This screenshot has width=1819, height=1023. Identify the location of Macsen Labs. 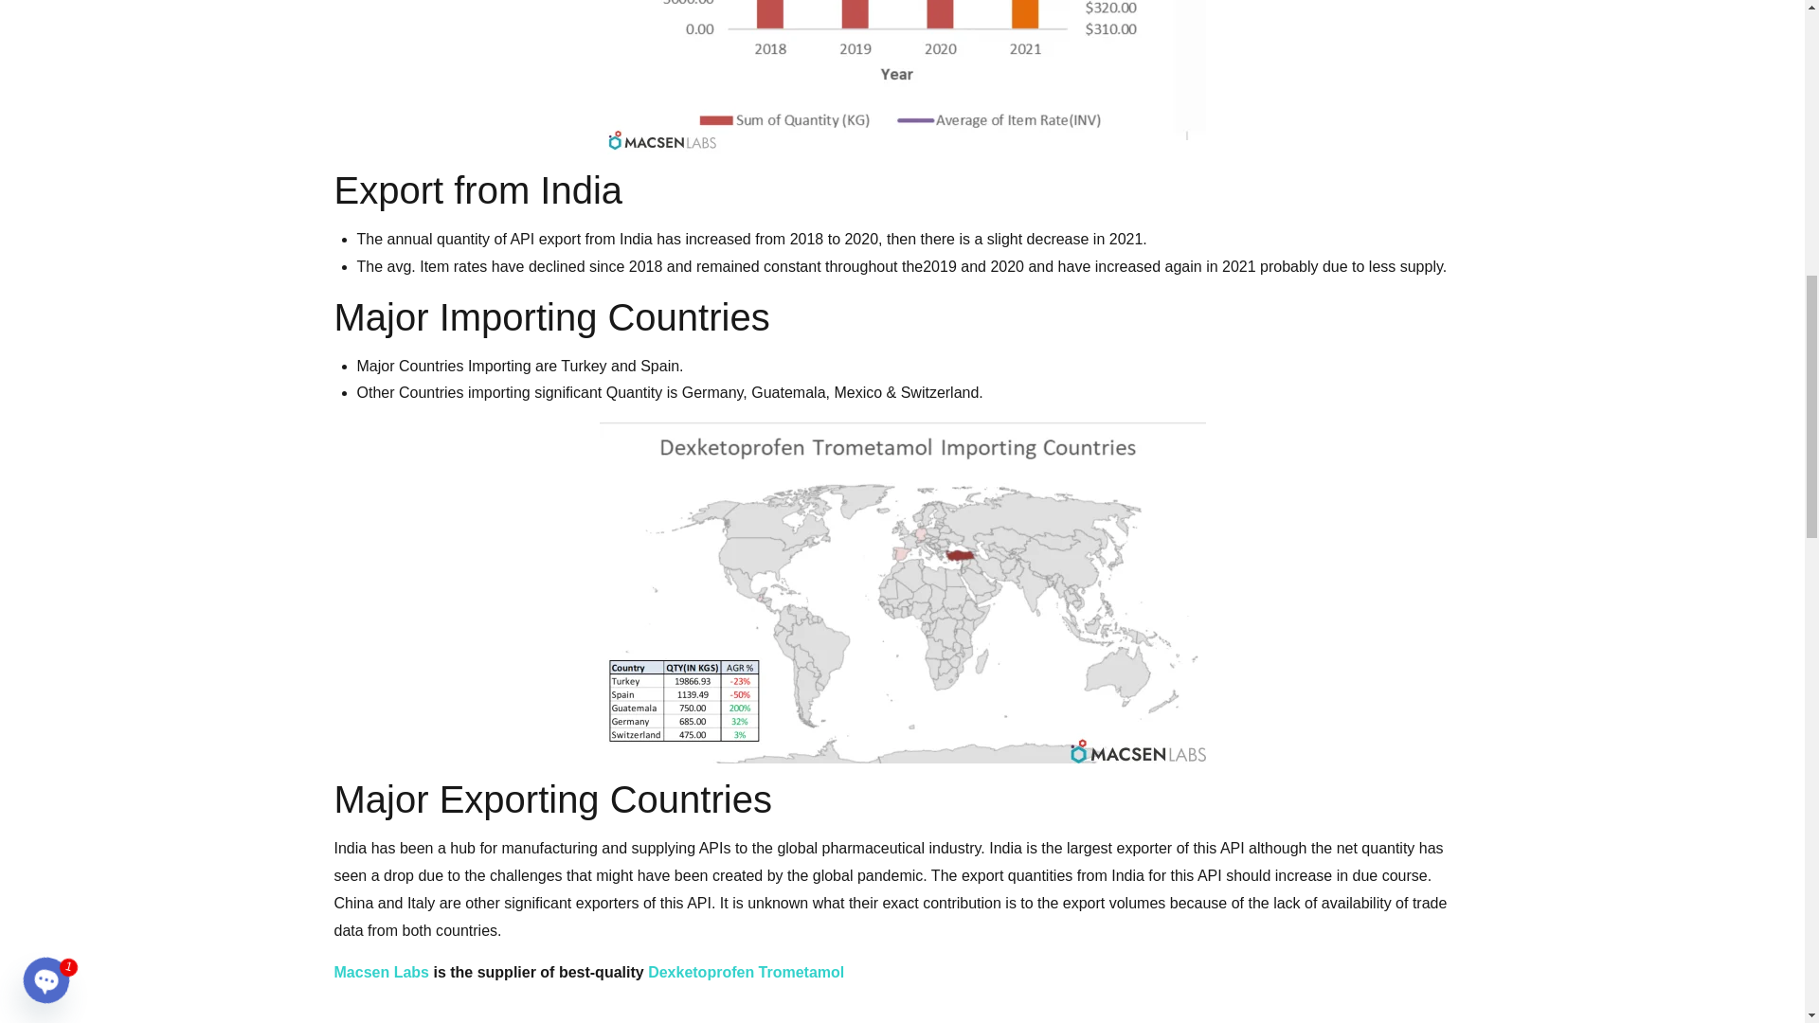
(380, 972).